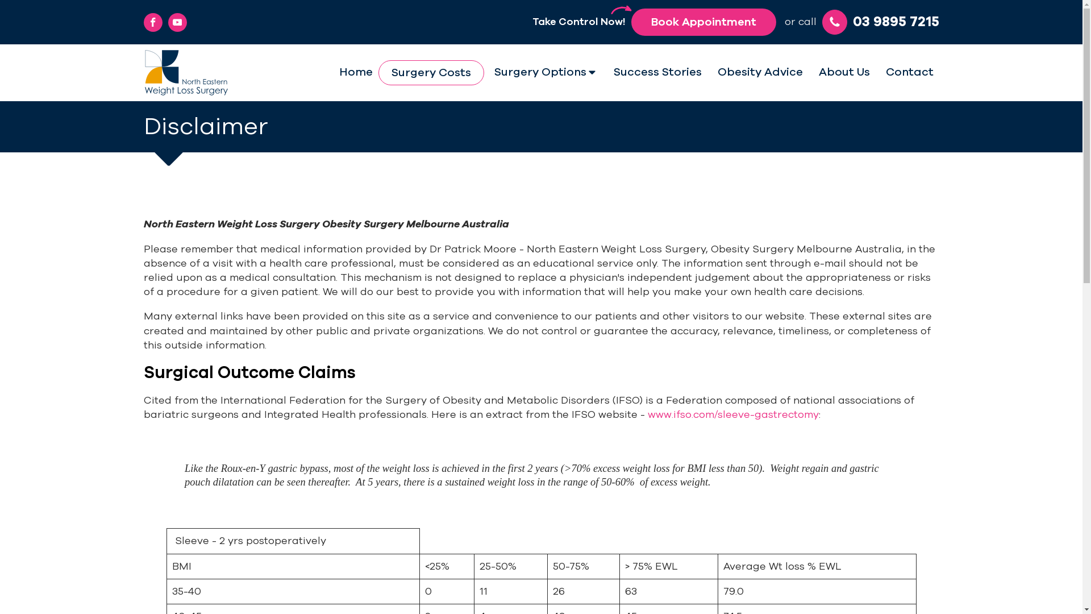  I want to click on Contact, so click(909, 72).